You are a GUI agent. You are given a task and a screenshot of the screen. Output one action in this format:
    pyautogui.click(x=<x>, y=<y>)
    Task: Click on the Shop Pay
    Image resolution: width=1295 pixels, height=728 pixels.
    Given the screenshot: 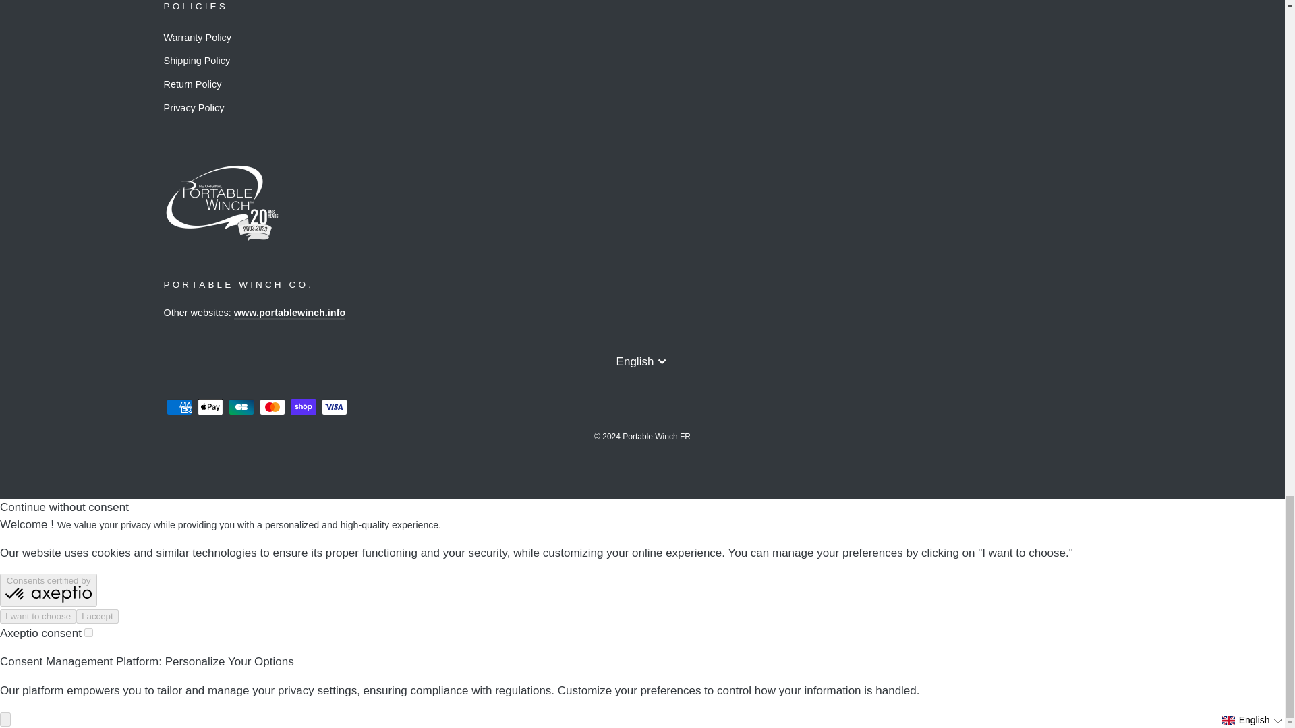 What is the action you would take?
    pyautogui.click(x=303, y=406)
    